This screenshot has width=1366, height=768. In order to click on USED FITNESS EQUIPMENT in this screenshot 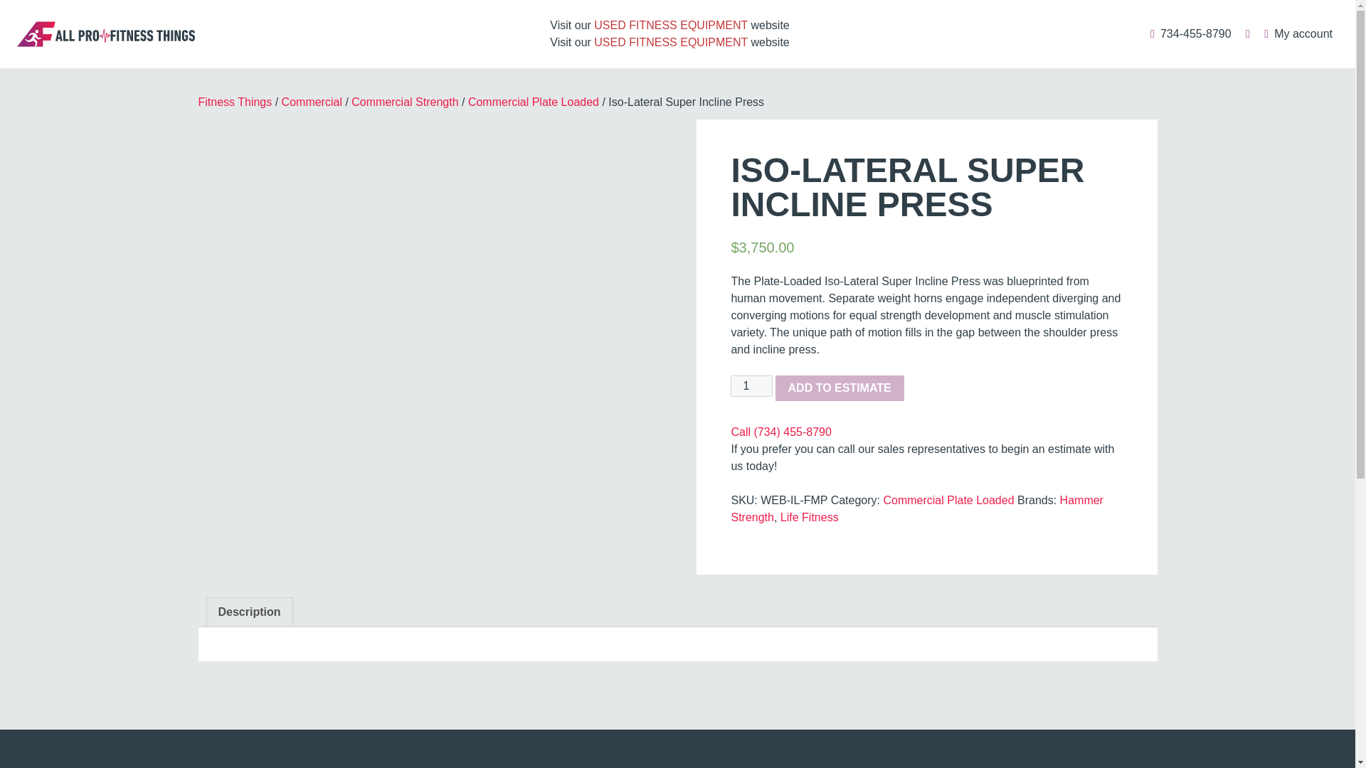, I will do `click(670, 42)`.